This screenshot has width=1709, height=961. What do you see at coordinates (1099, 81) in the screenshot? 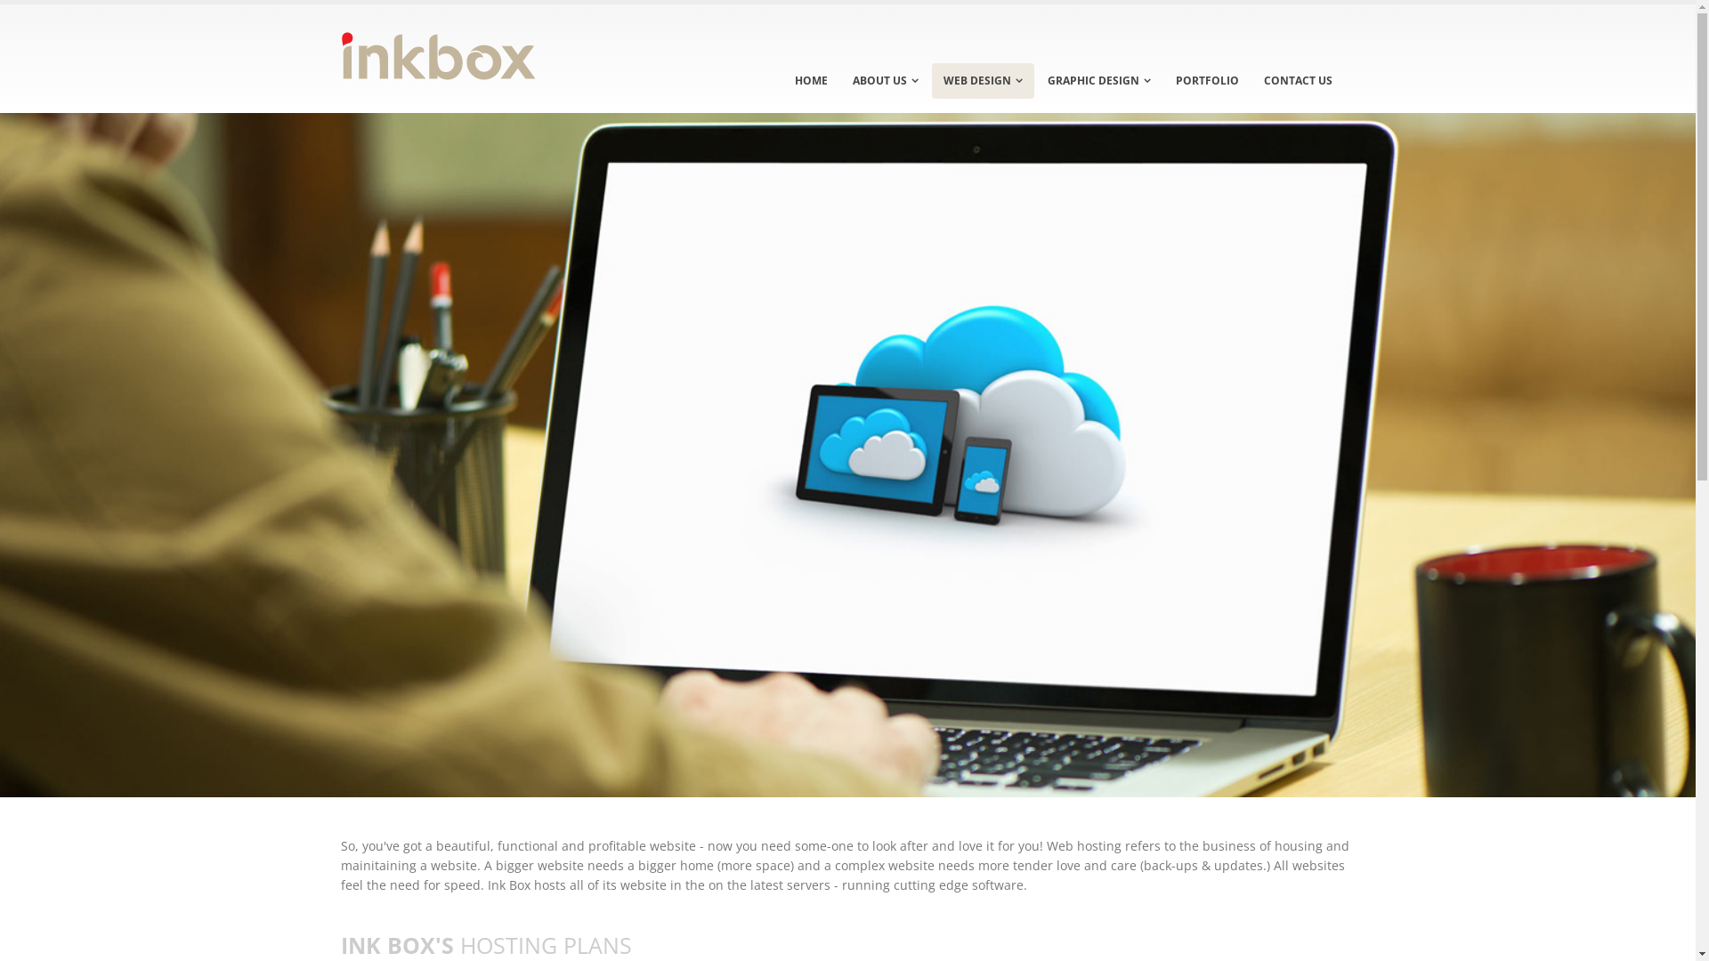
I see `GRAPHIC DESIGN` at bounding box center [1099, 81].